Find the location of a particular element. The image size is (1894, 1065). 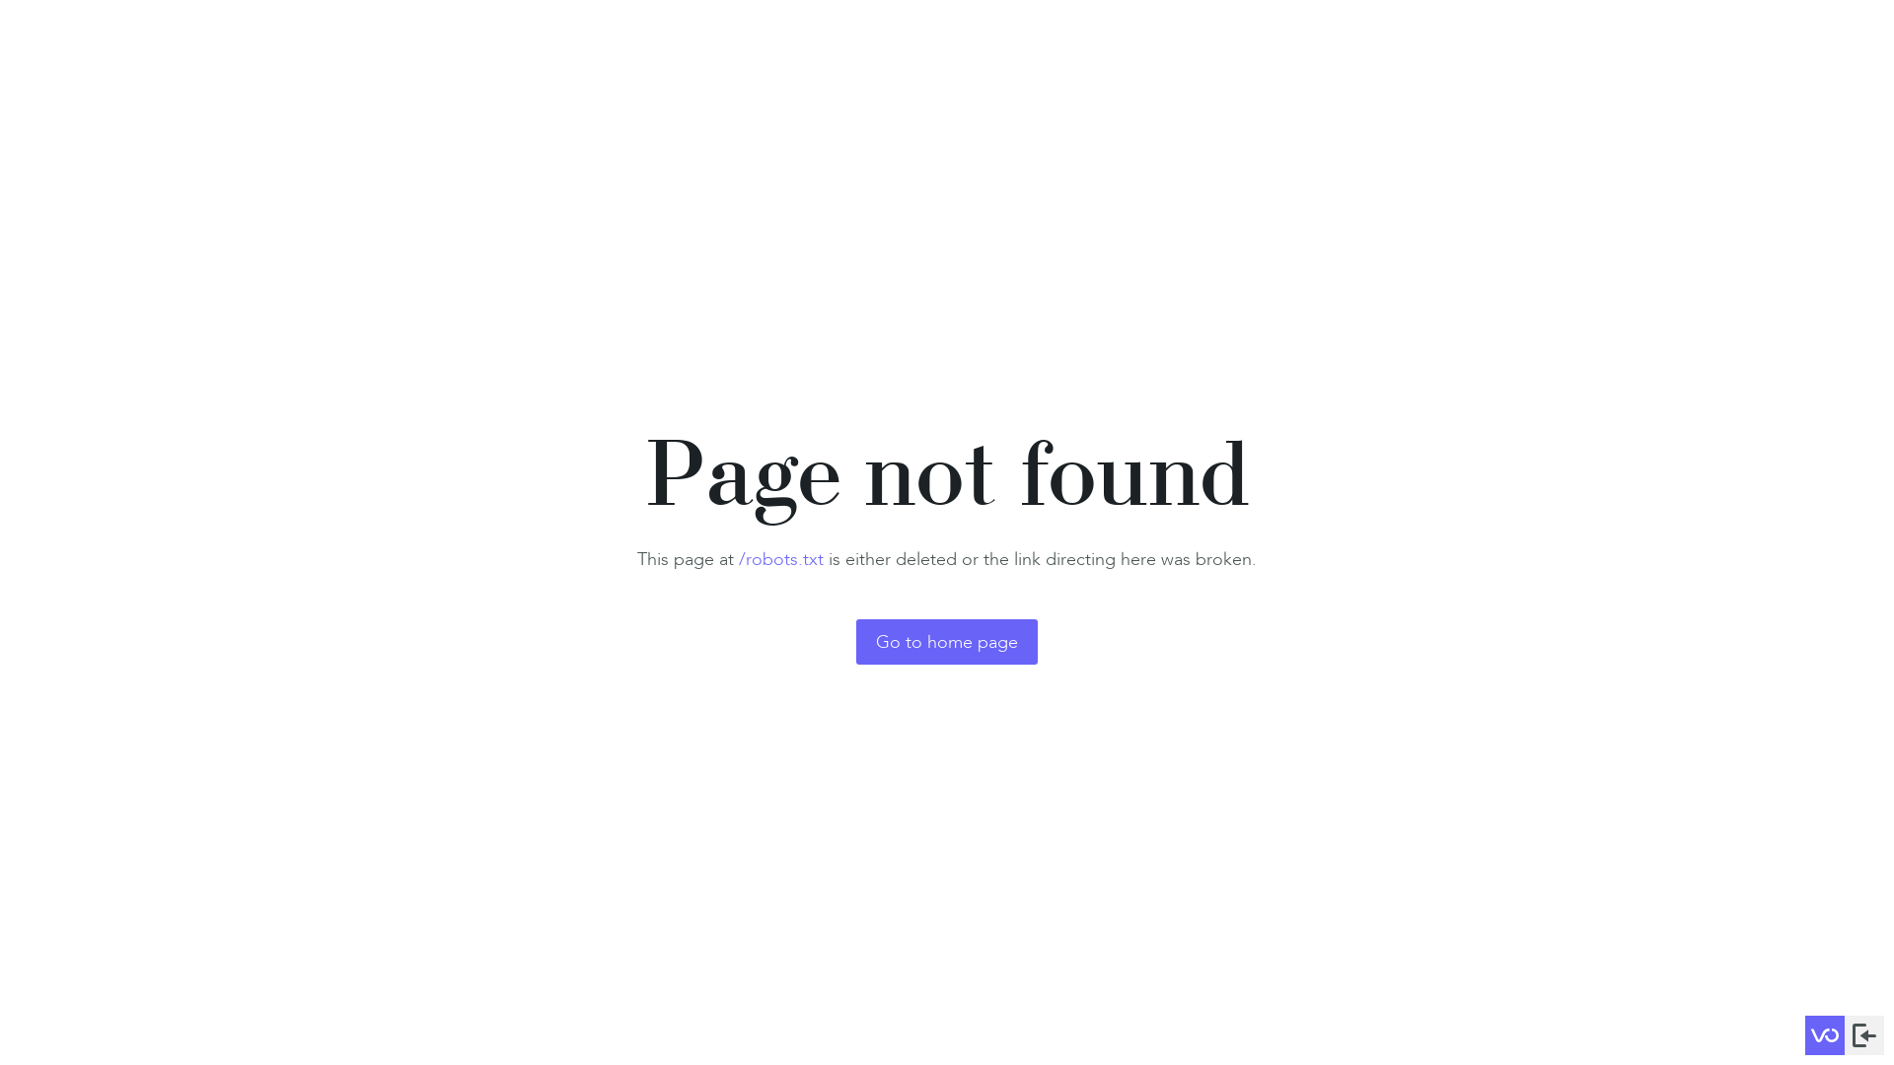

Go to home page is located at coordinates (947, 642).